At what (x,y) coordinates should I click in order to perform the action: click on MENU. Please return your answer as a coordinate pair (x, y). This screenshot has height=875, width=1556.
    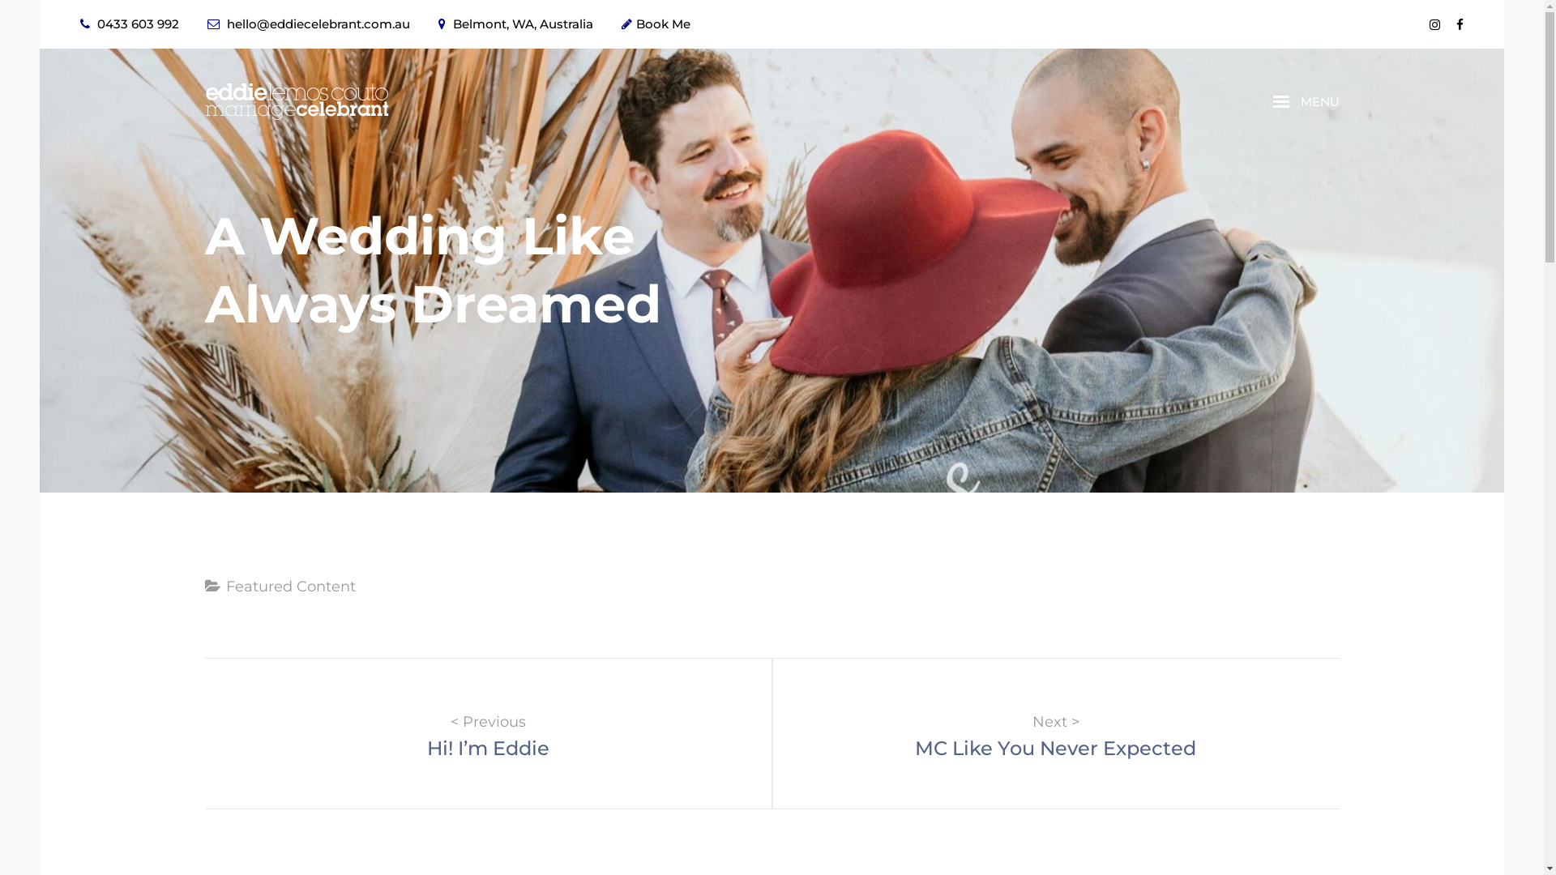
    Looking at the image, I should click on (1306, 102).